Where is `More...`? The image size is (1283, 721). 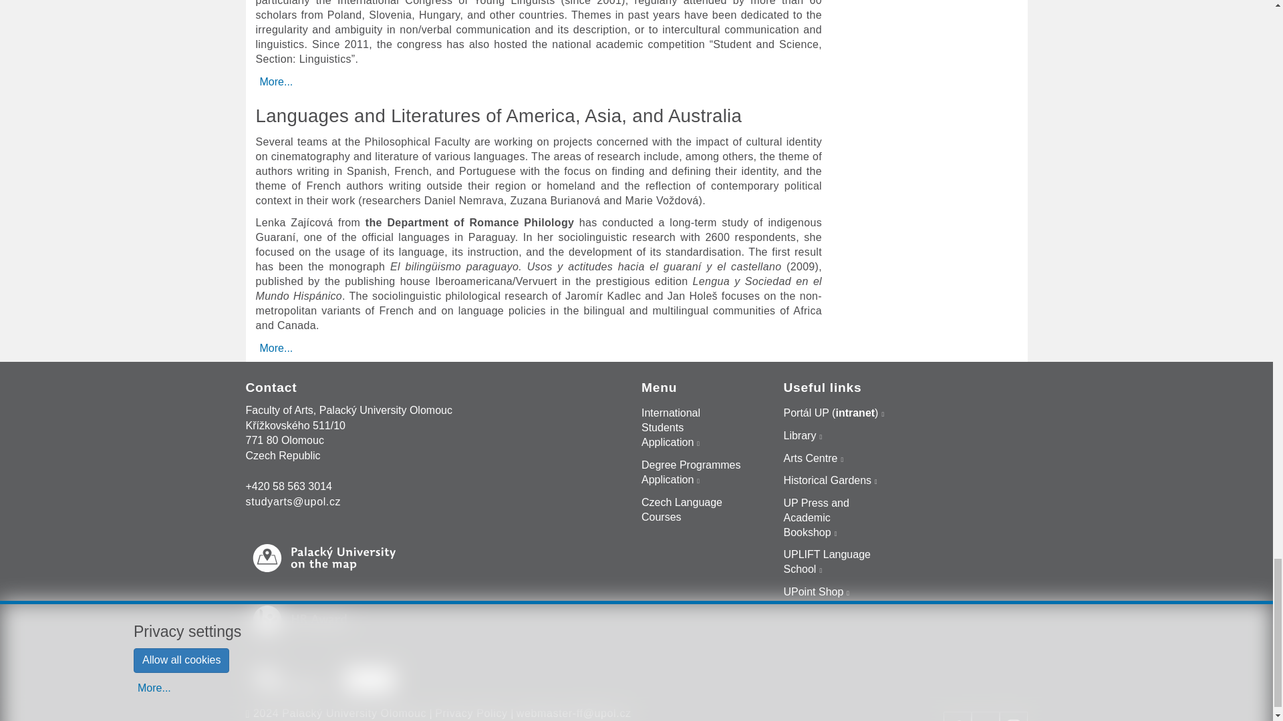
More... is located at coordinates (275, 348).